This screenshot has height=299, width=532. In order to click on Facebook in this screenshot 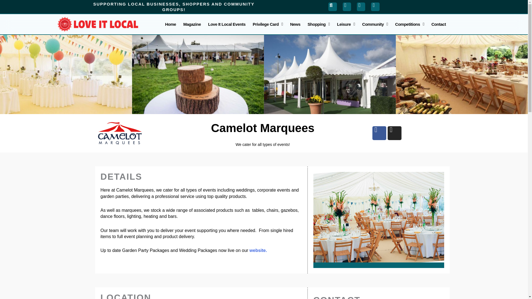, I will do `click(347, 6)`.